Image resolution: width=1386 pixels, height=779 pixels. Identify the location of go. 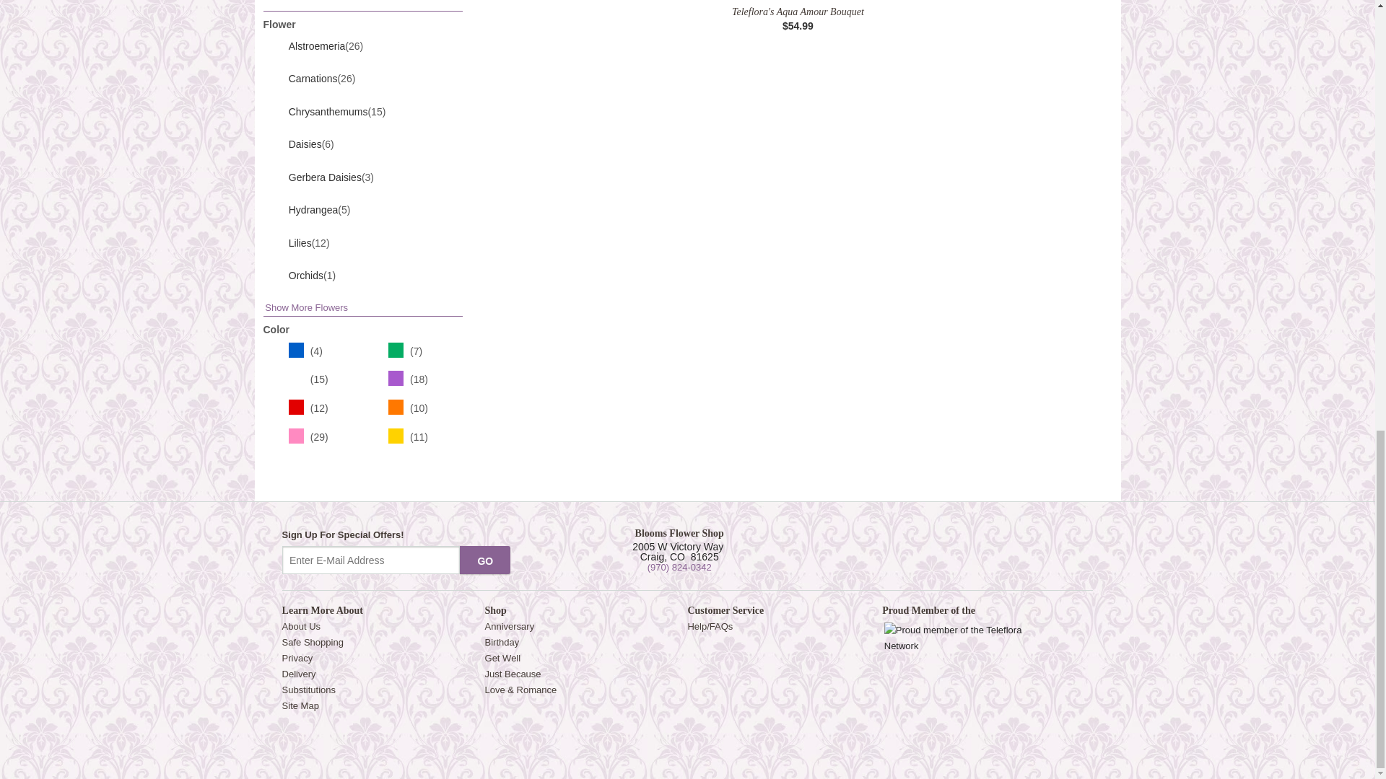
(485, 560).